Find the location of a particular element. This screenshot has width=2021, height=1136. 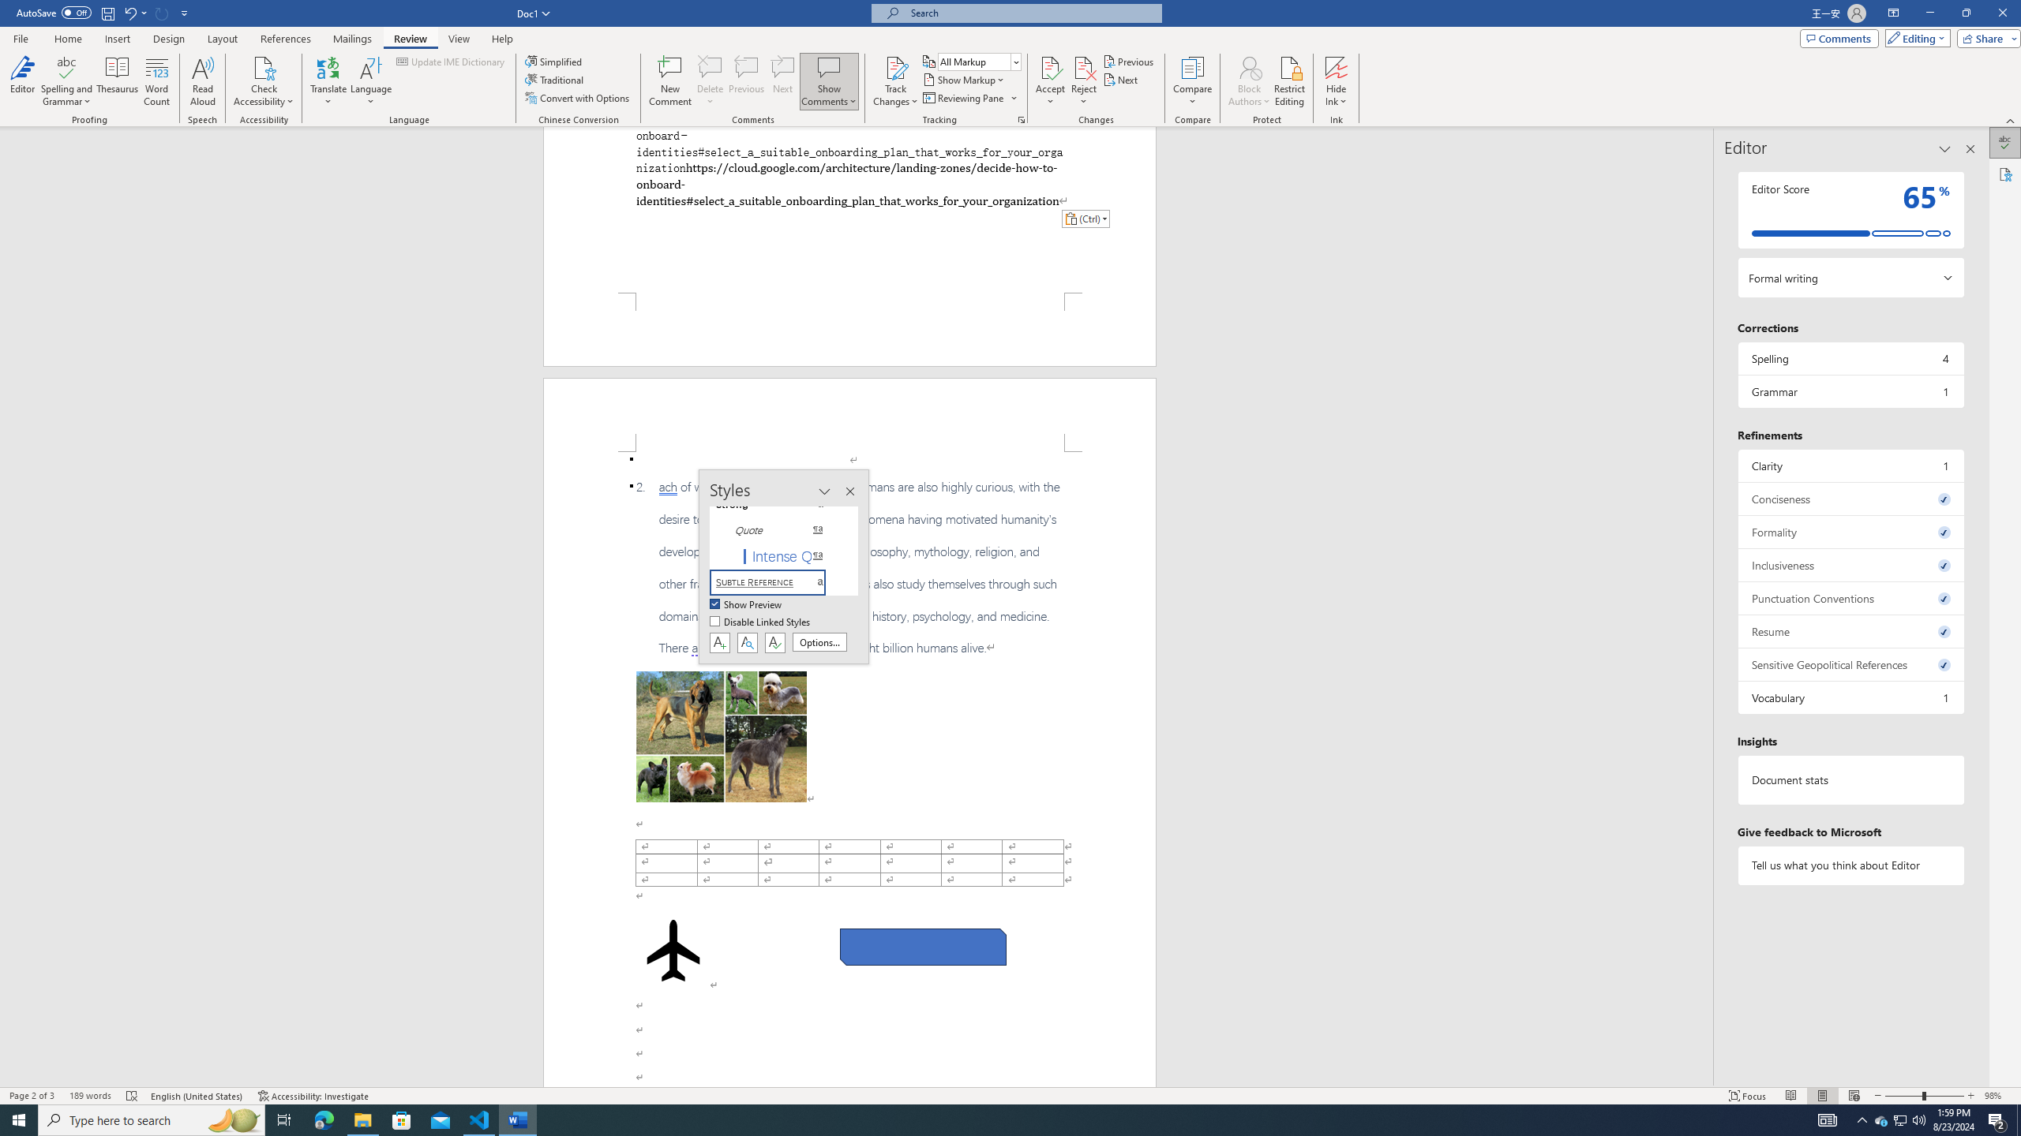

Action: Paste alternatives is located at coordinates (1085, 219).